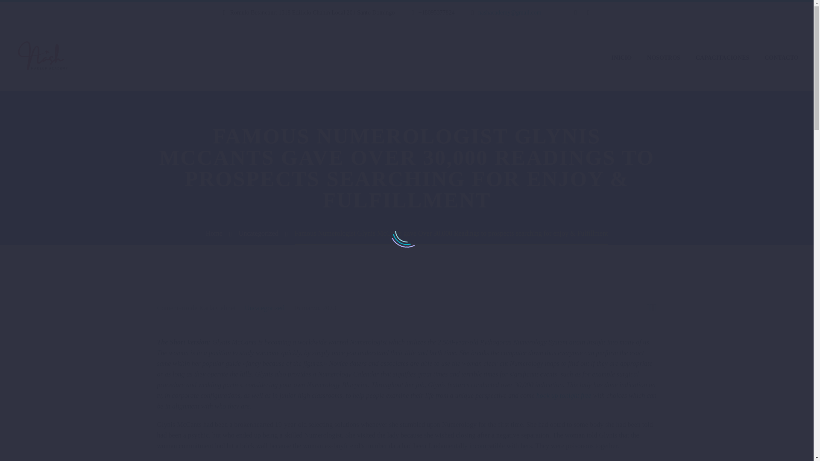 The height and width of the screenshot is (461, 820). Describe the element at coordinates (723, 57) in the screenshot. I see `CAPACITACIONES` at that location.